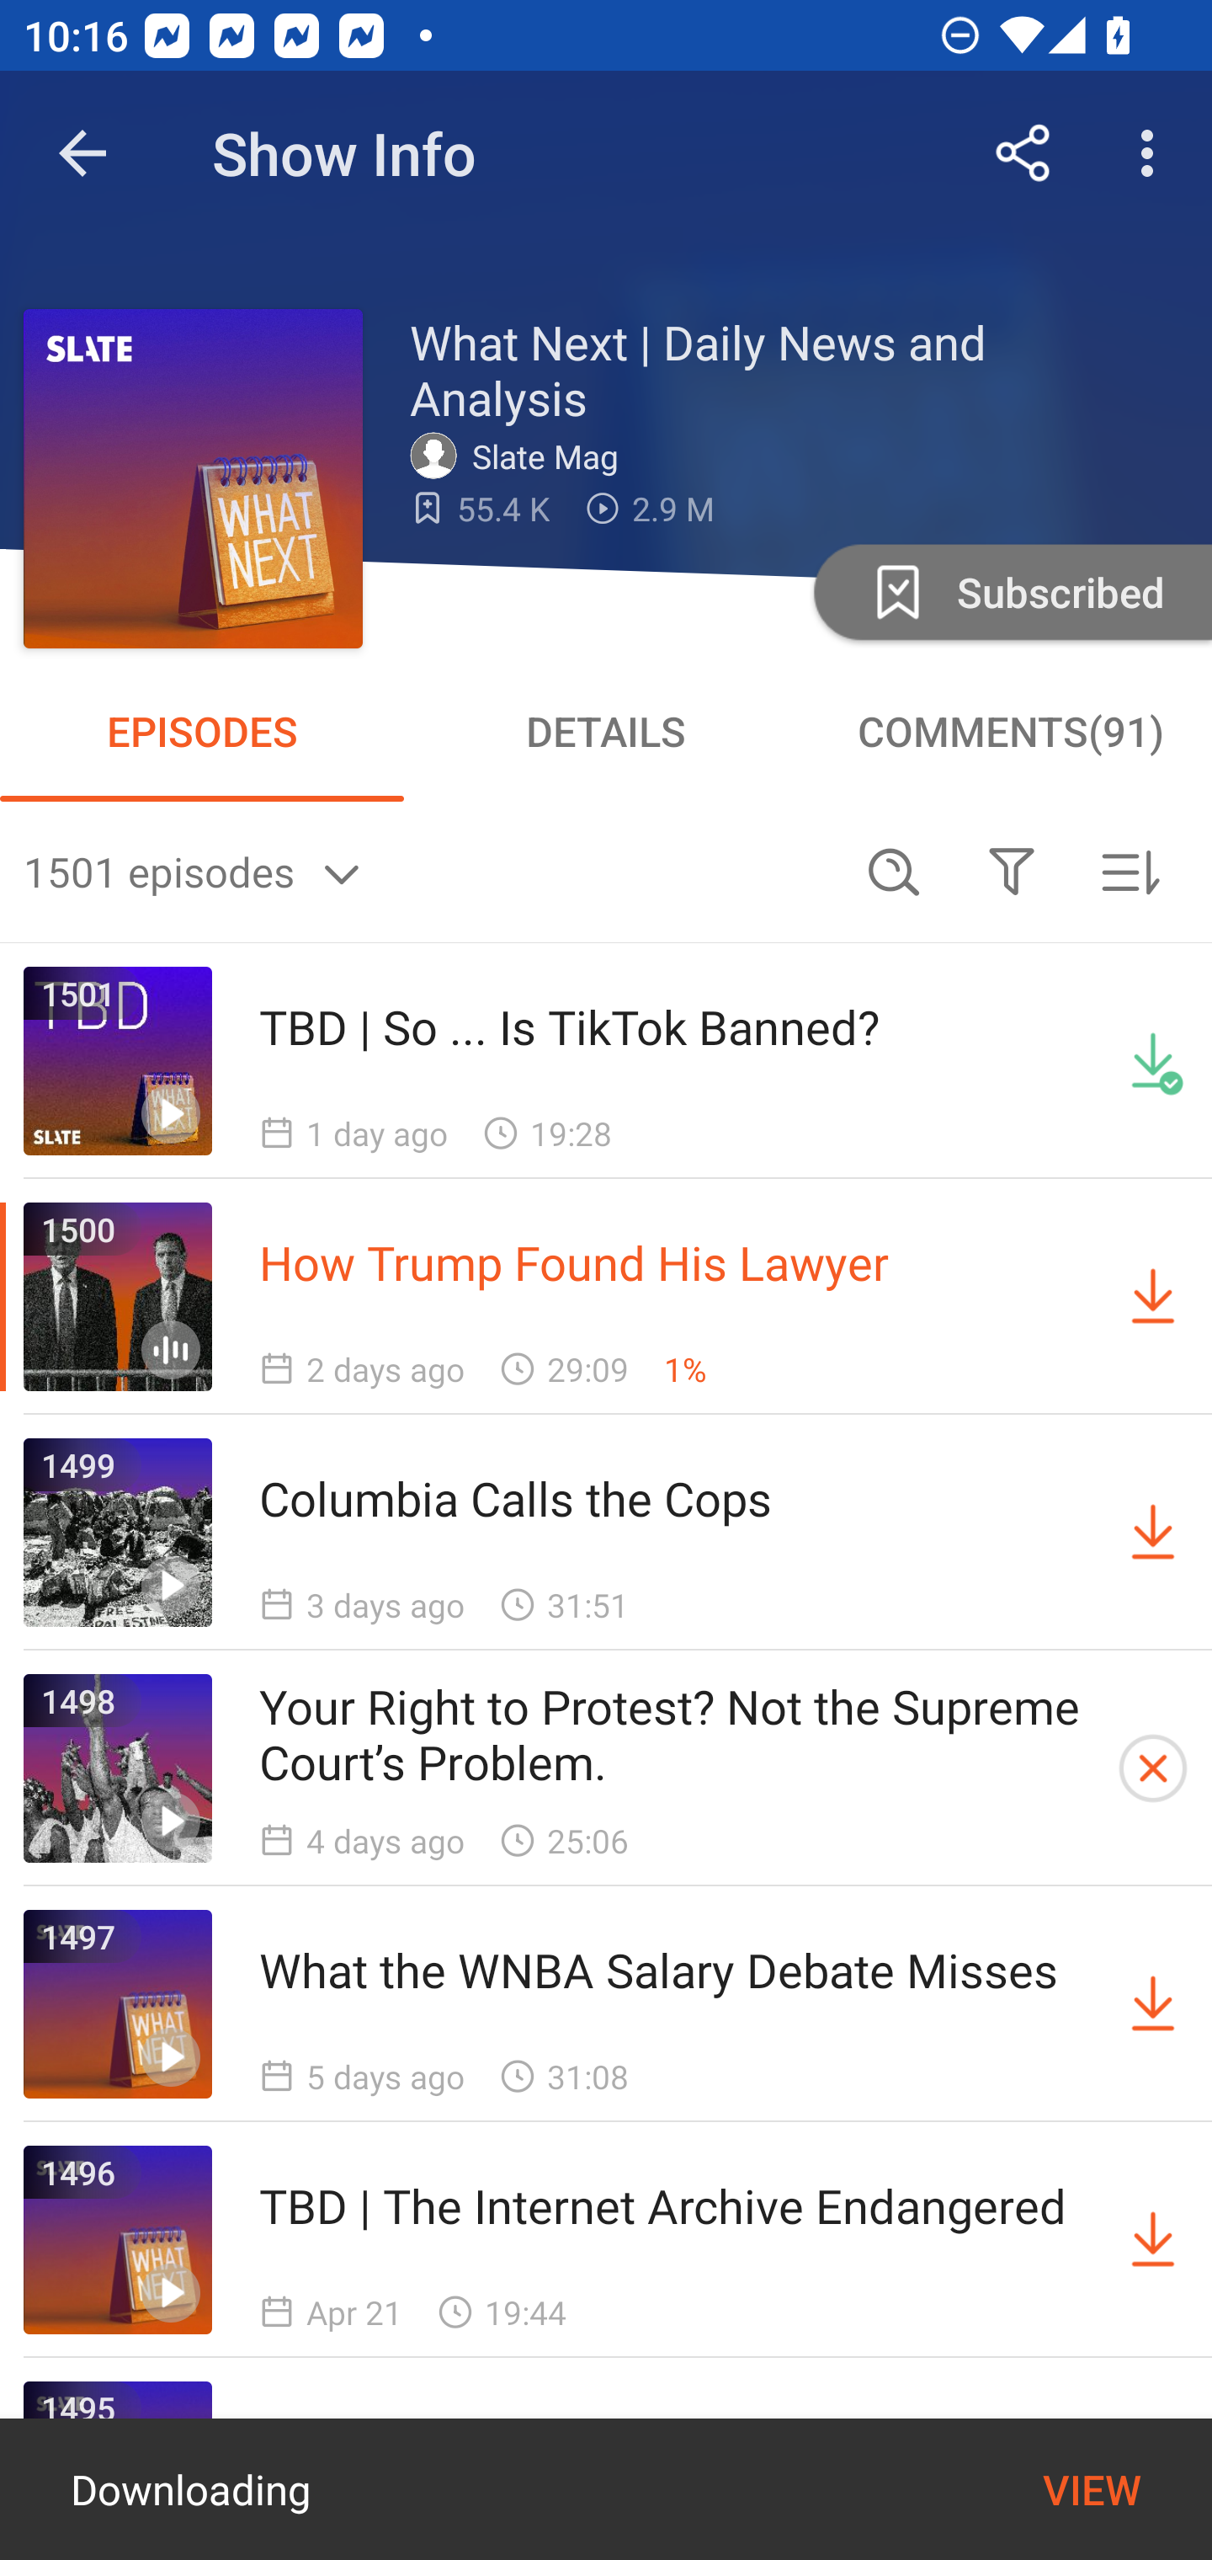  Describe the element at coordinates (1130, 871) in the screenshot. I see ` Sorted by newest first` at that location.